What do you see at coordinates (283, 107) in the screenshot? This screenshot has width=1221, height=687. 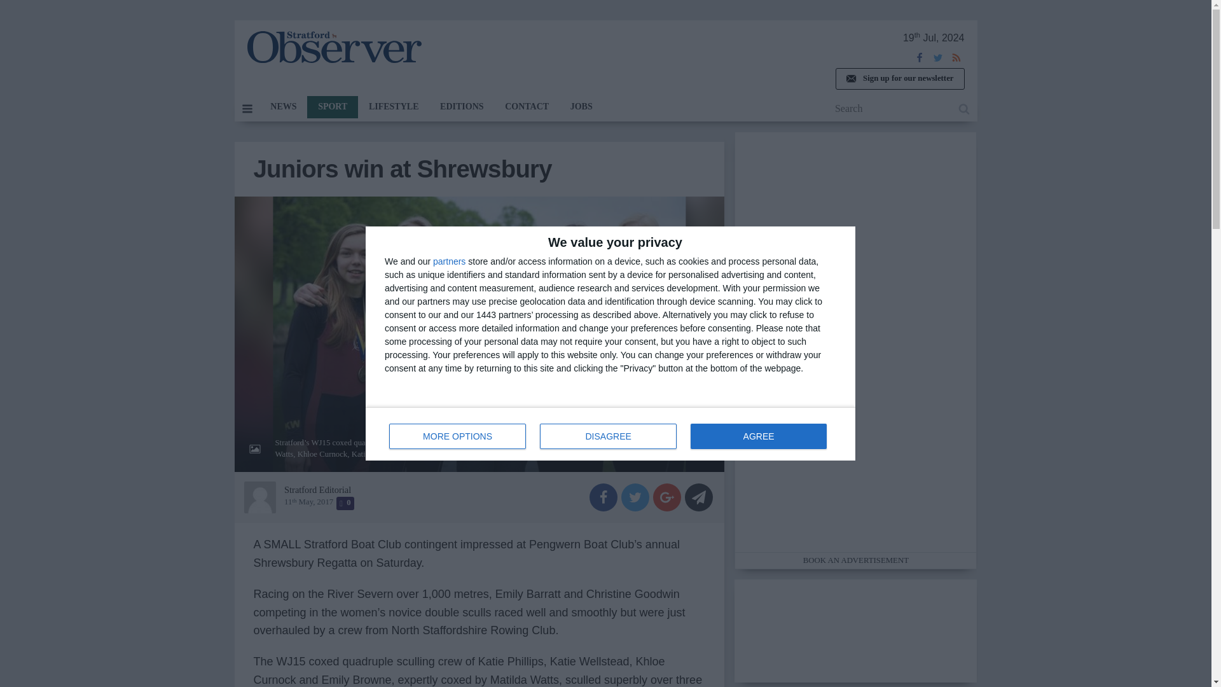 I see `NEWS` at bounding box center [283, 107].